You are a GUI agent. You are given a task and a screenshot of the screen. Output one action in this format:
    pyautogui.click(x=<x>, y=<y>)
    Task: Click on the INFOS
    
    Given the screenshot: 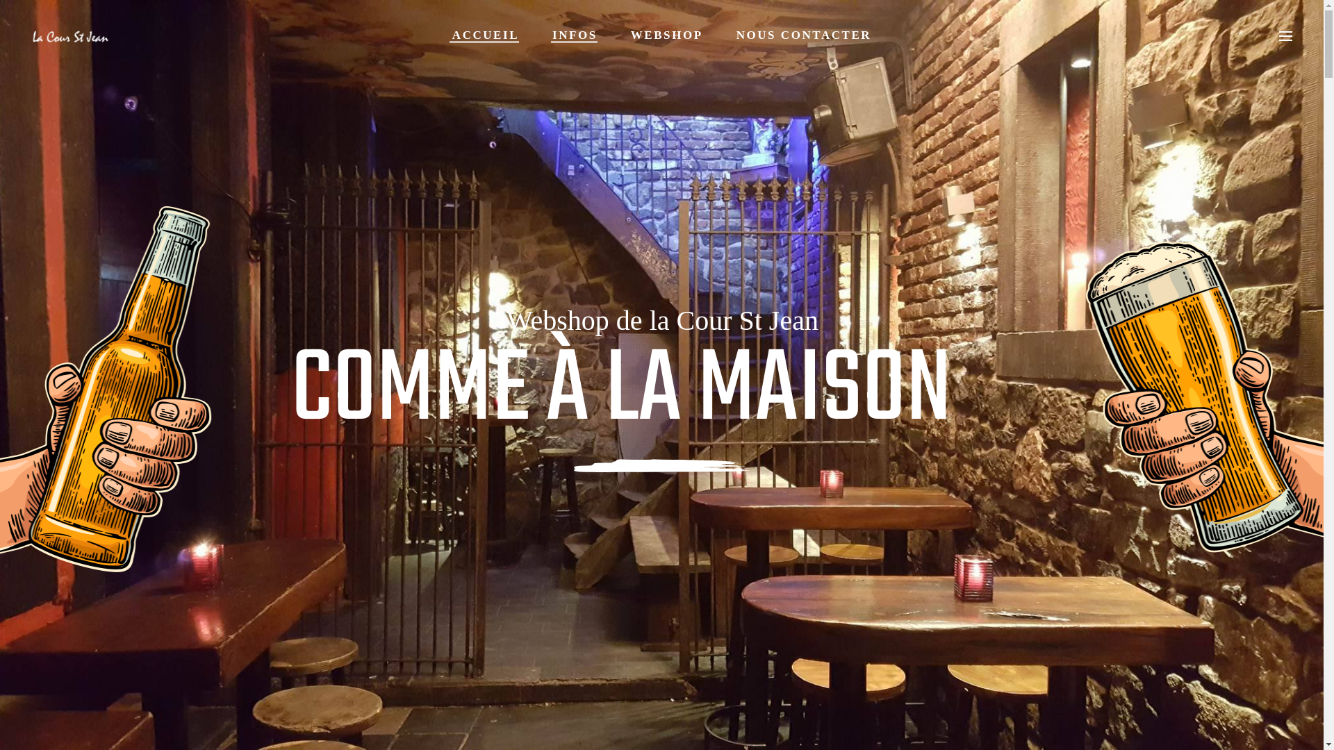 What is the action you would take?
    pyautogui.click(x=575, y=35)
    